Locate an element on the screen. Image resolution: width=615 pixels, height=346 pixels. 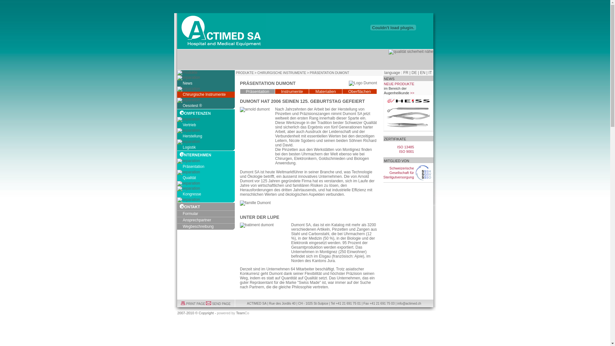
Formular is located at coordinates (206, 214).